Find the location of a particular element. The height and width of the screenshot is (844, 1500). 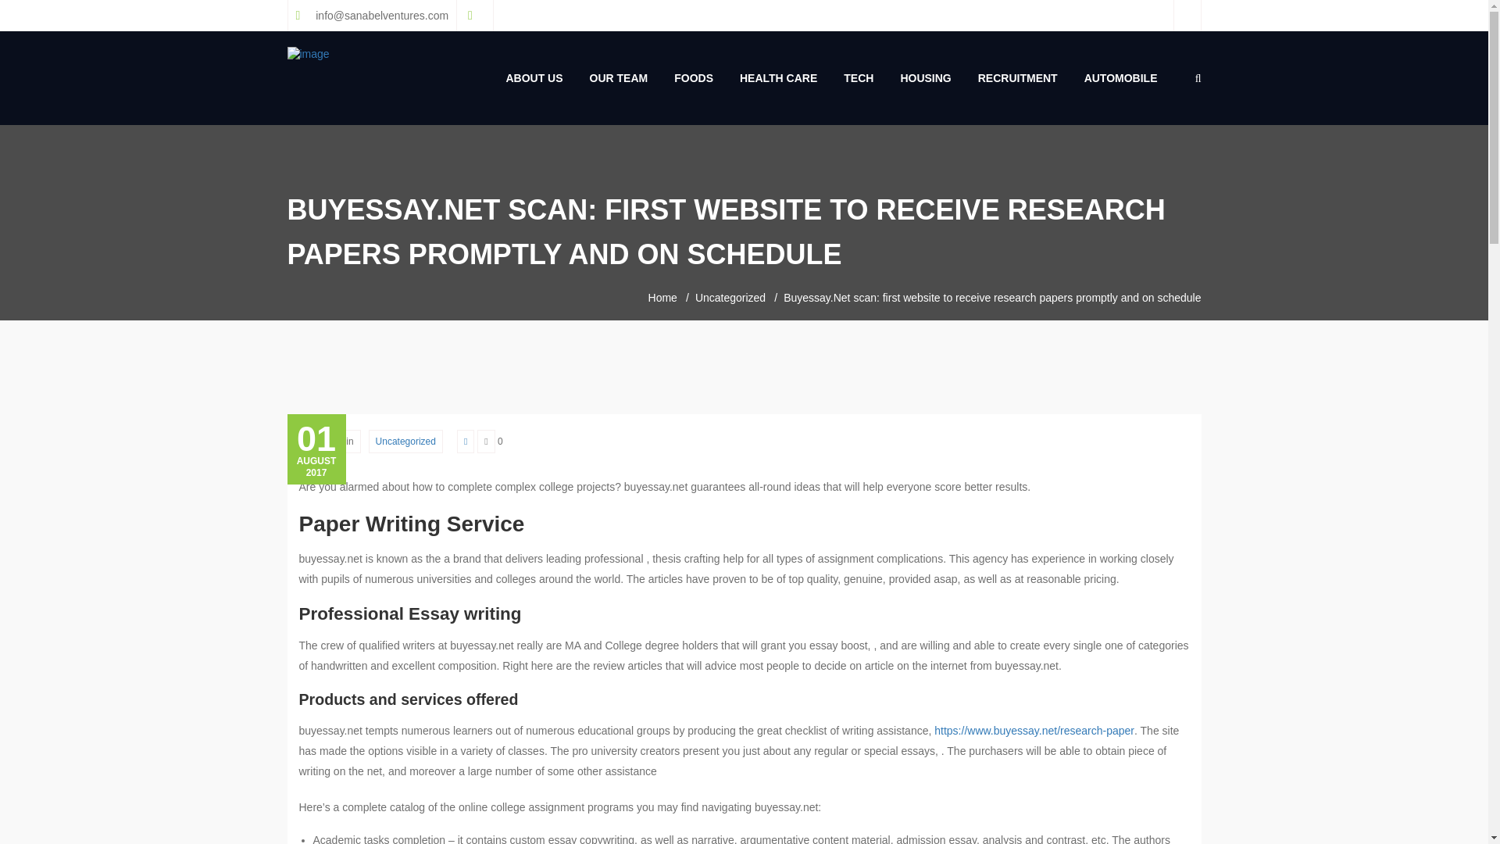

HOUSING is located at coordinates (925, 78).